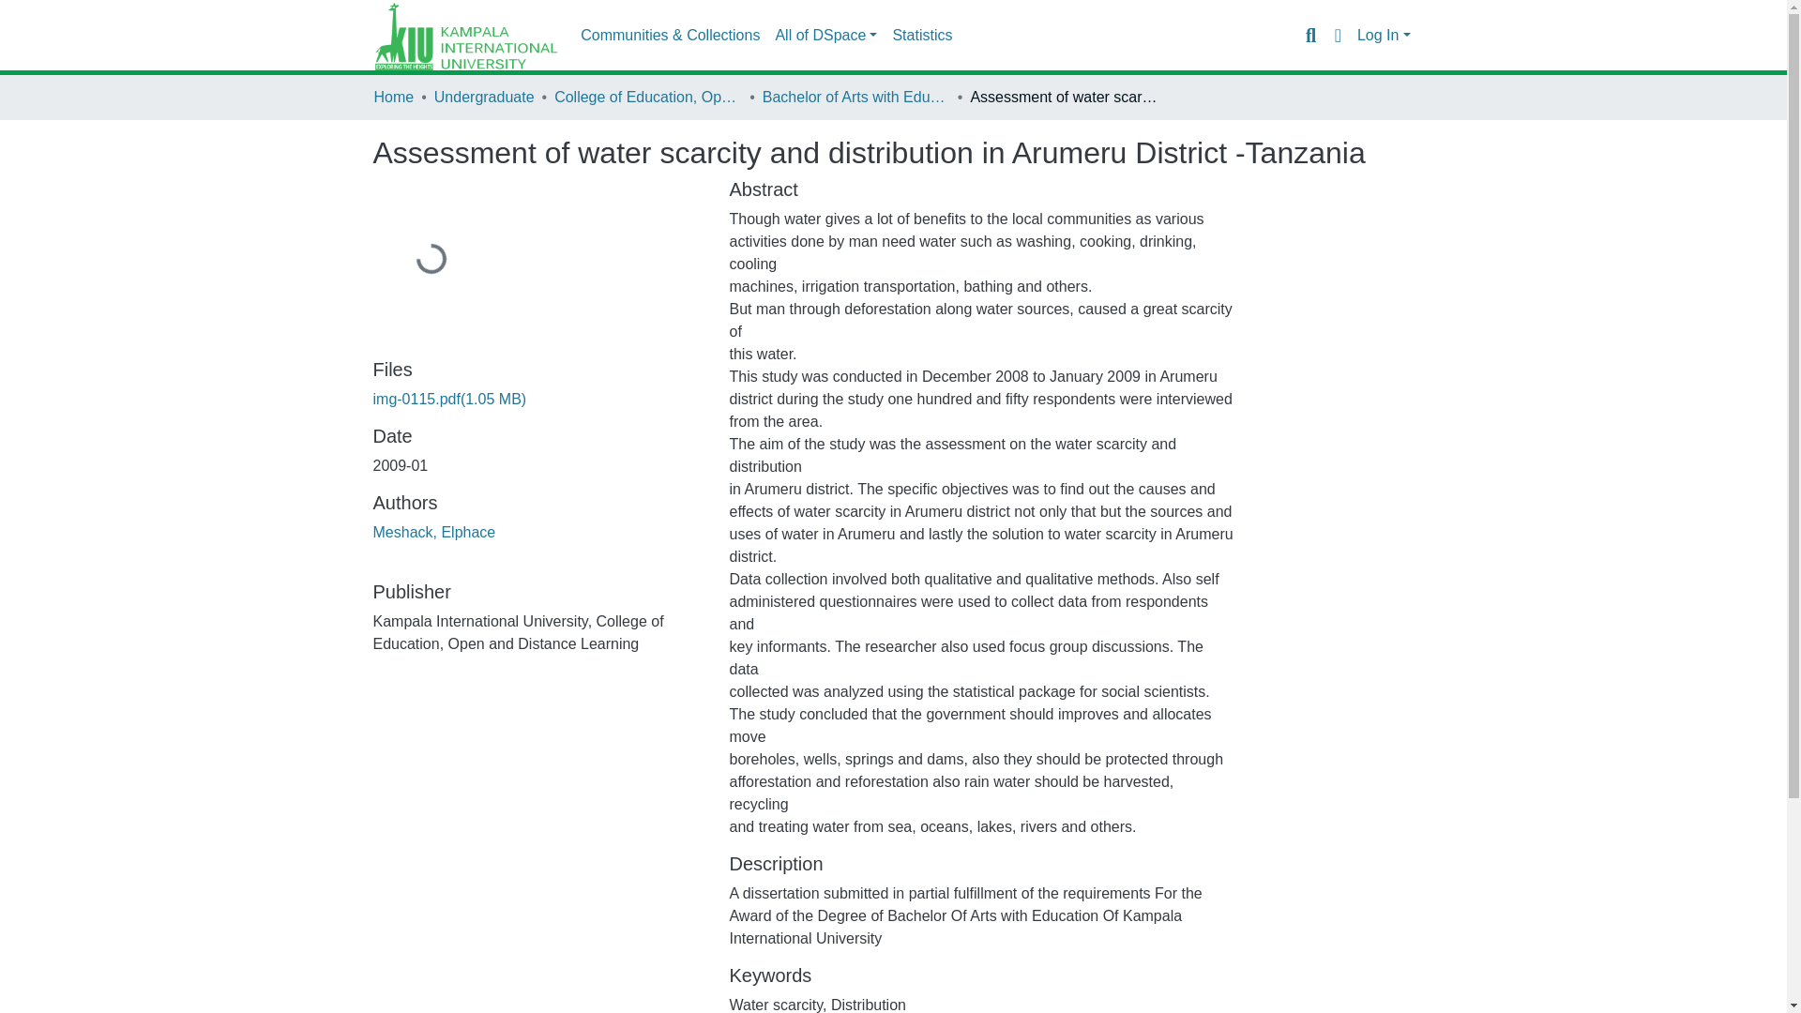  Describe the element at coordinates (484, 97) in the screenshot. I see `Undergraduate` at that location.